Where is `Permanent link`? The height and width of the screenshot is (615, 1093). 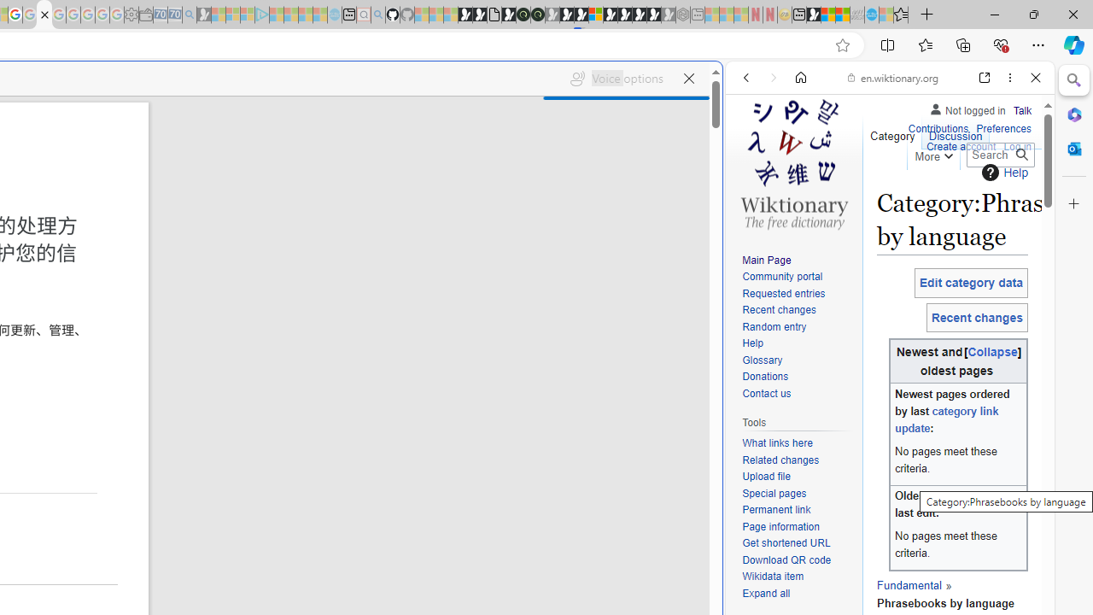
Permanent link is located at coordinates (798, 511).